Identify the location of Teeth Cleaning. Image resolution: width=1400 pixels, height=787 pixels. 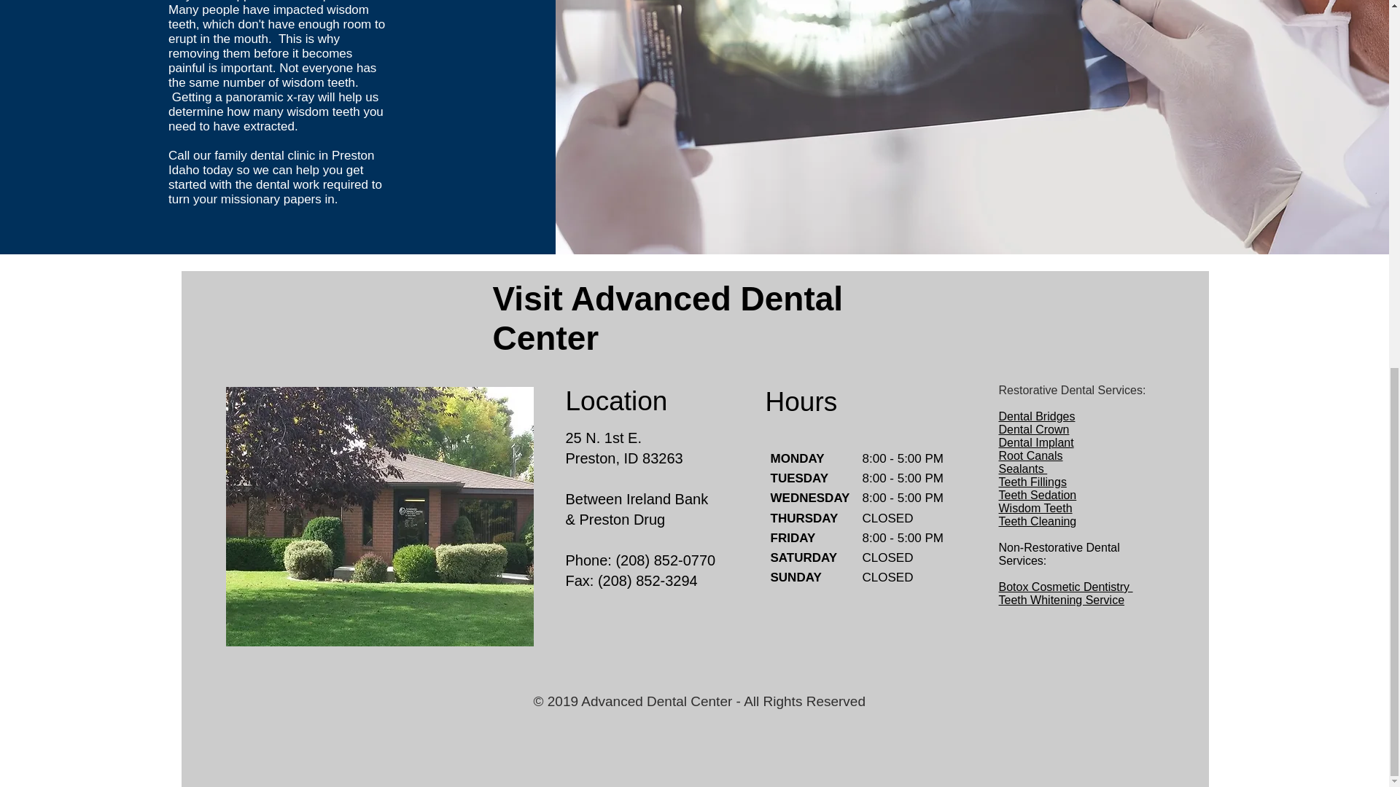
(1038, 521).